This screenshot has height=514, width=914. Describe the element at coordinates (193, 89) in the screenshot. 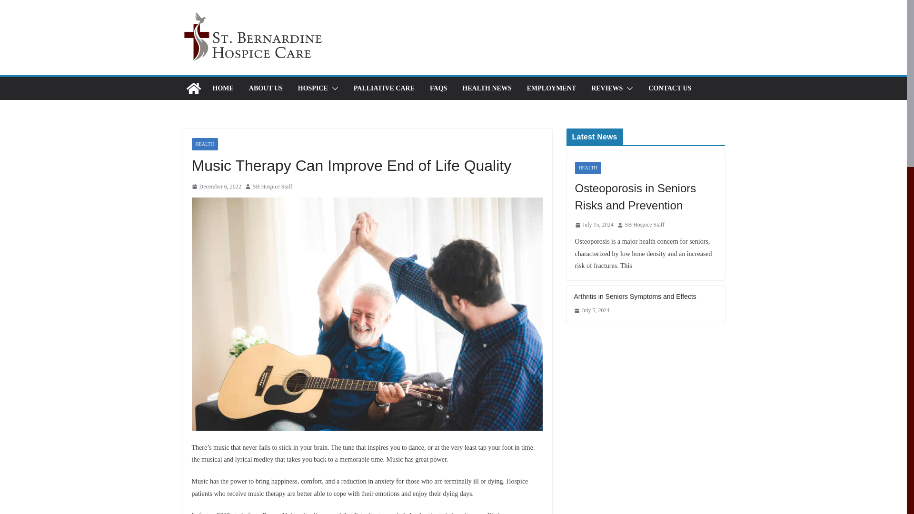

I see `St Bernardine Hospice Care` at that location.